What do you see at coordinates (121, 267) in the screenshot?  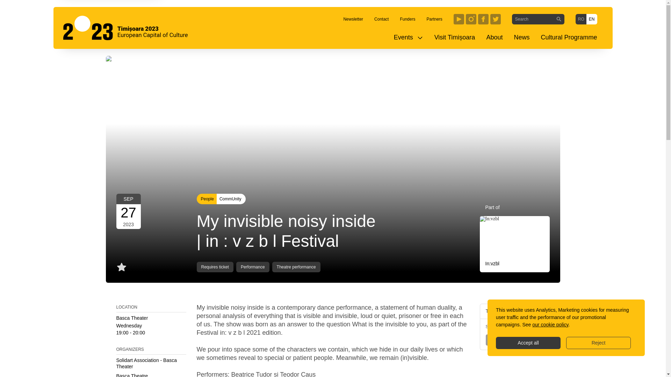 I see `Add to favorites` at bounding box center [121, 267].